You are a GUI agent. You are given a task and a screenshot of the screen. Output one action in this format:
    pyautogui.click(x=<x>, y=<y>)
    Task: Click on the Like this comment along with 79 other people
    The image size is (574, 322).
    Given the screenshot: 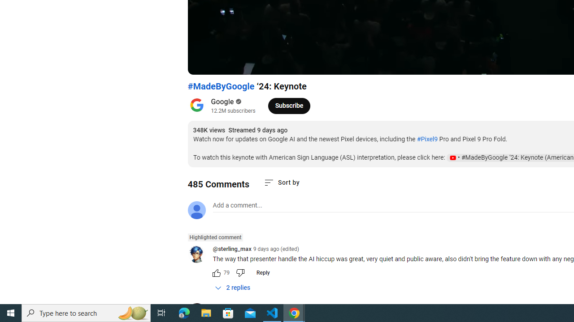 What is the action you would take?
    pyautogui.click(x=216, y=273)
    